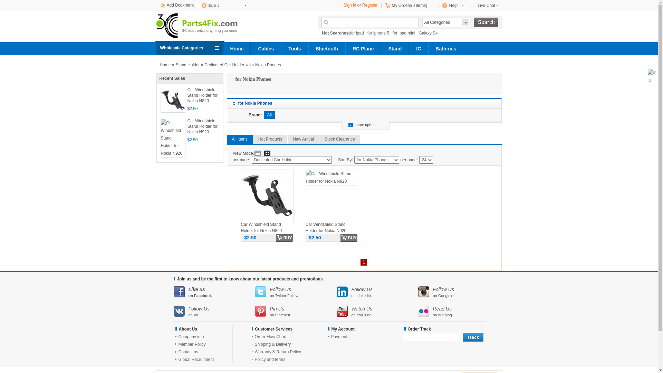 Image resolution: width=663 pixels, height=373 pixels. Describe the element at coordinates (331, 247) in the screenshot. I see `Car Windshield Stand Holder for Nokia N920` at that location.